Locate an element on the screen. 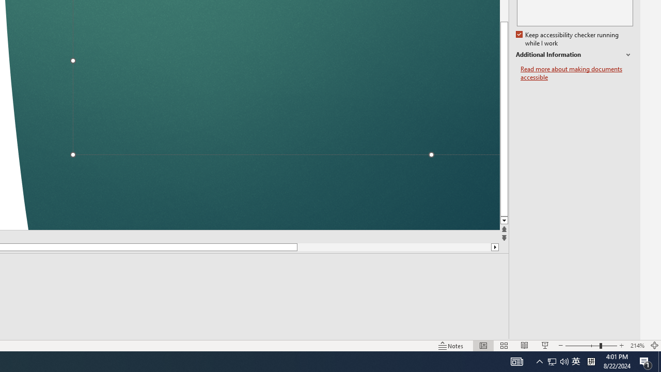 This screenshot has width=661, height=372. Zoom 214% is located at coordinates (637, 345).